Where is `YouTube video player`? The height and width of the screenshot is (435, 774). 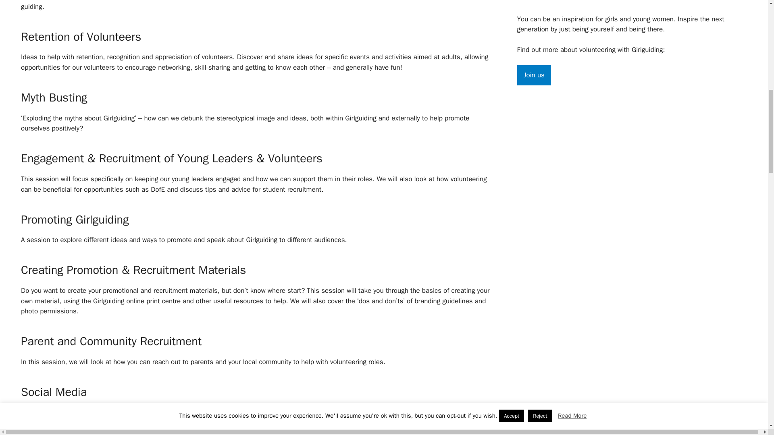 YouTube video player is located at coordinates (630, 3).